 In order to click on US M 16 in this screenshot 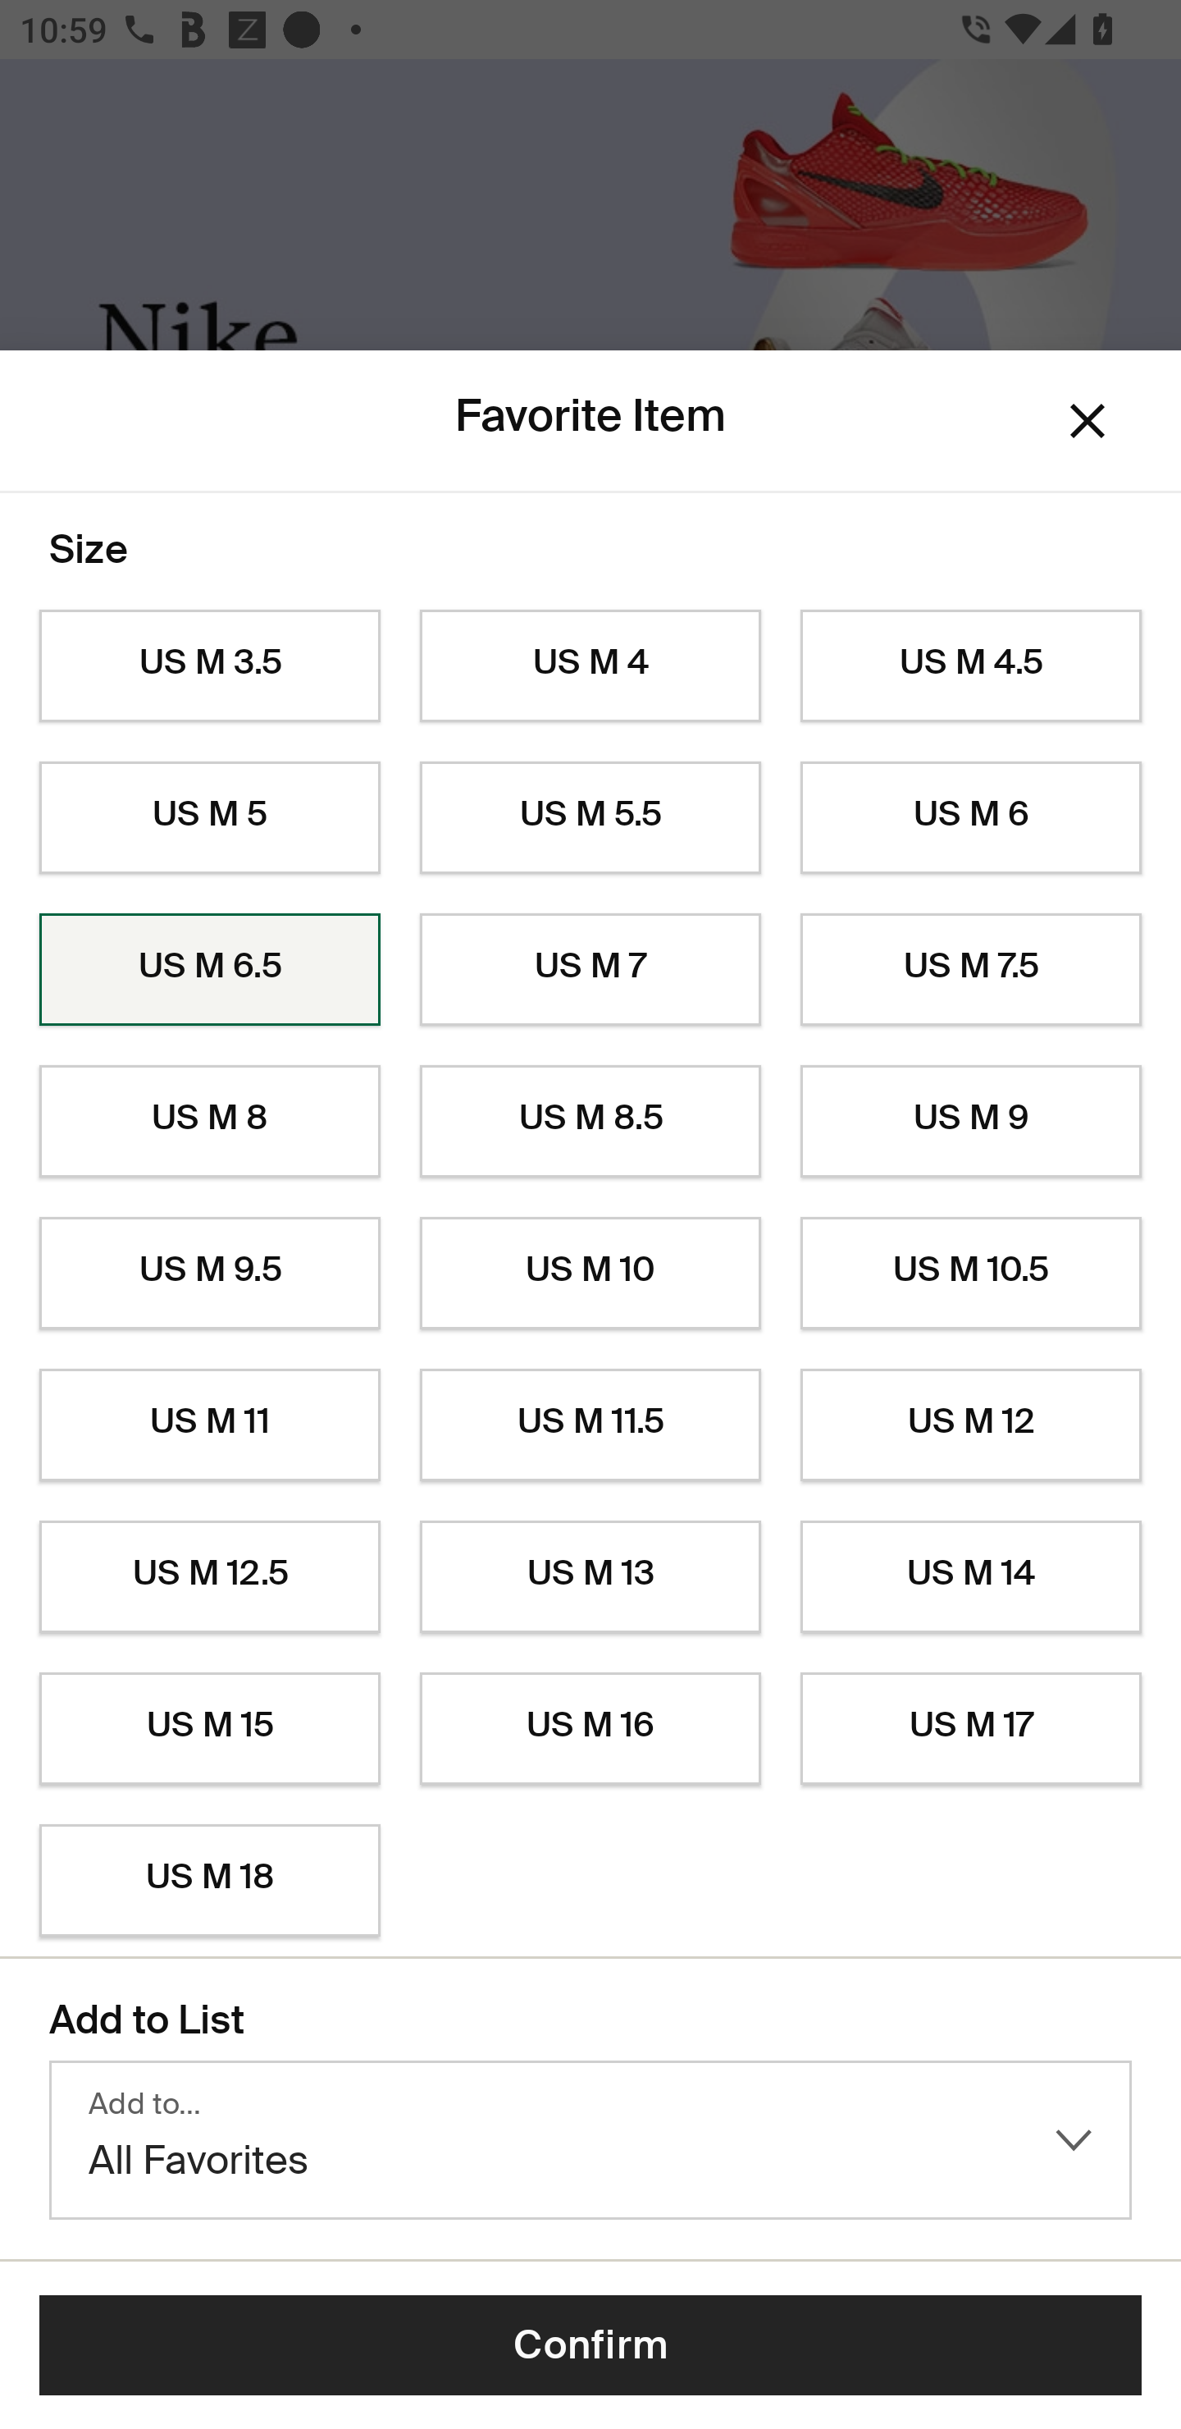, I will do `click(590, 1729)`.